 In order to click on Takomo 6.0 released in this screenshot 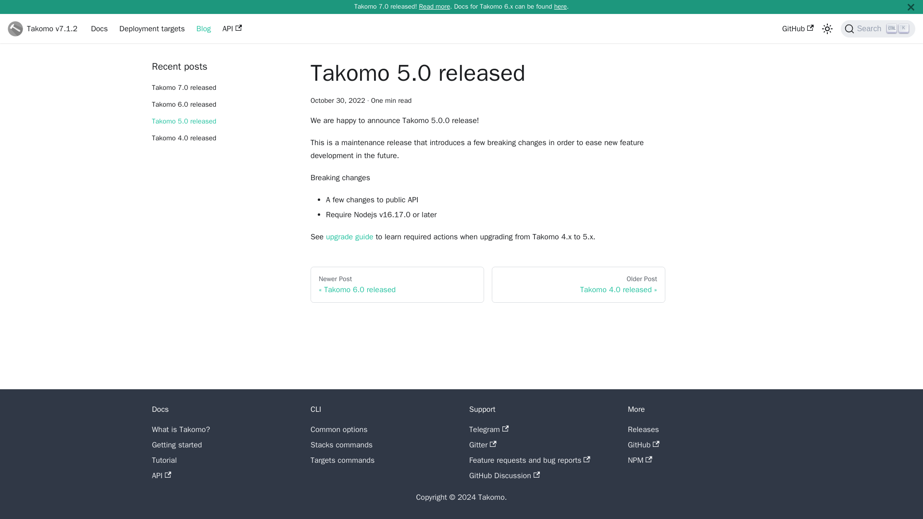, I will do `click(224, 105)`.